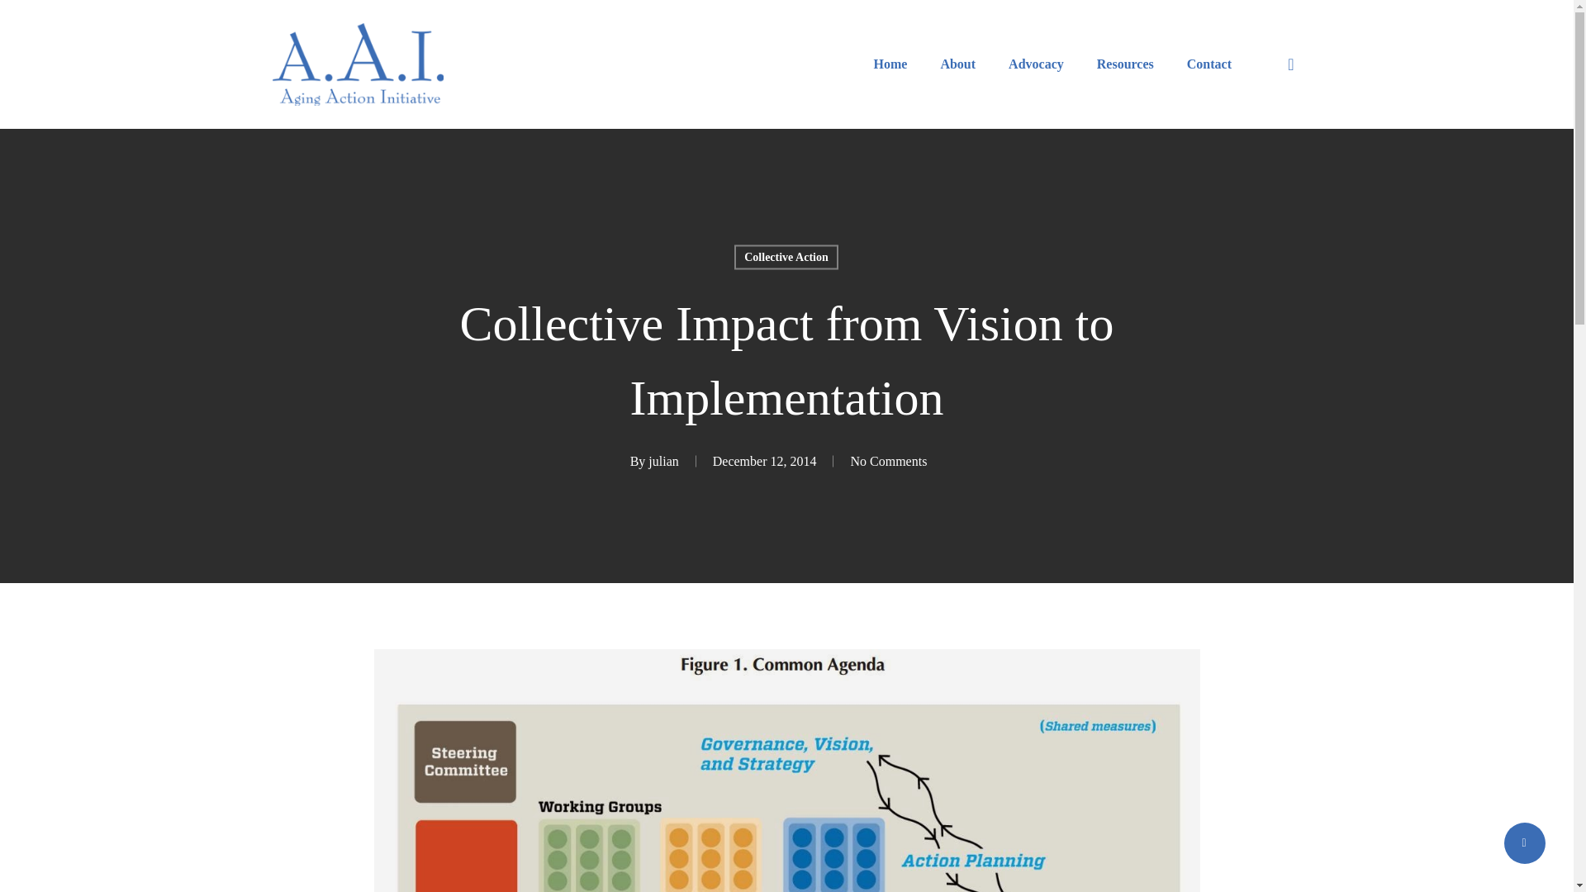 This screenshot has width=1586, height=892. What do you see at coordinates (1036, 64) in the screenshot?
I see `Advocacy` at bounding box center [1036, 64].